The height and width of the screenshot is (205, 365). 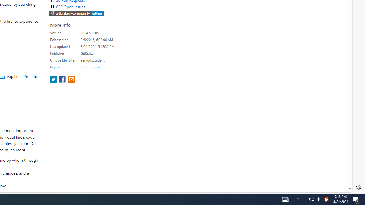 What do you see at coordinates (54, 80) in the screenshot?
I see `share extension on twitter` at bounding box center [54, 80].